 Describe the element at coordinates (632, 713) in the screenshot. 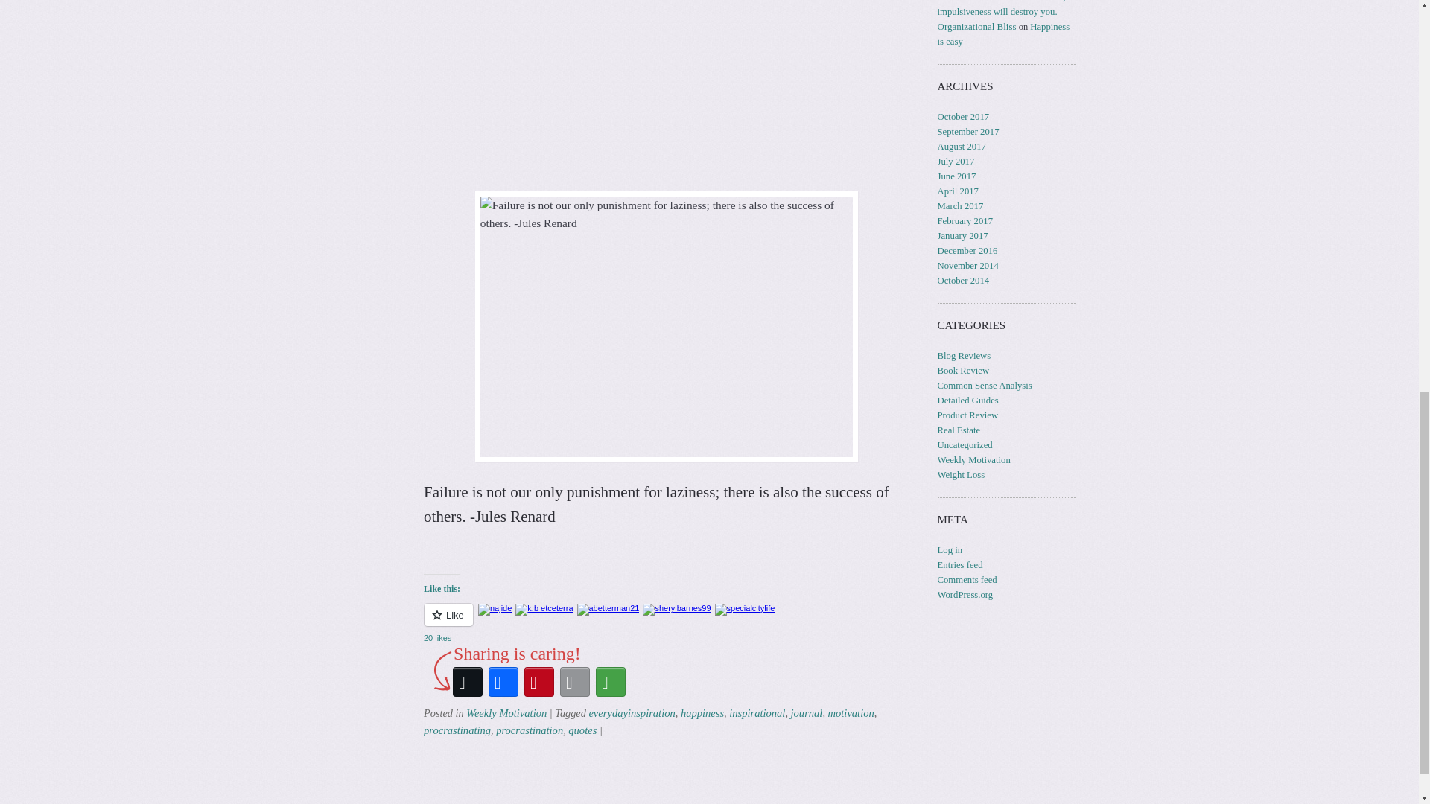

I see `everydayinspiration` at that location.